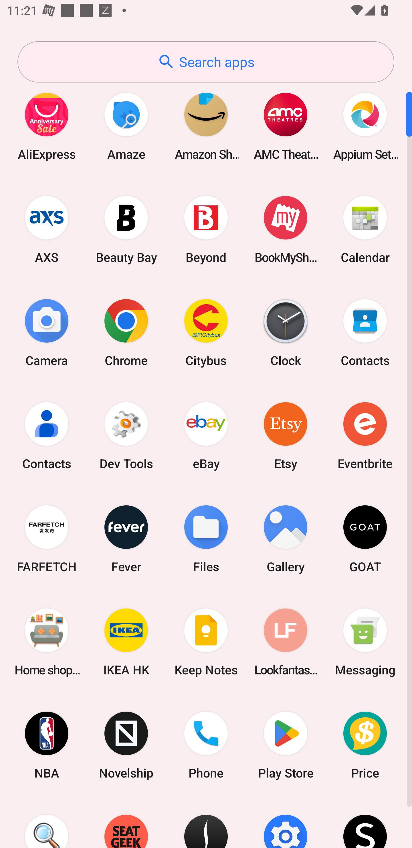  Describe the element at coordinates (47, 229) in the screenshot. I see `AXS` at that location.